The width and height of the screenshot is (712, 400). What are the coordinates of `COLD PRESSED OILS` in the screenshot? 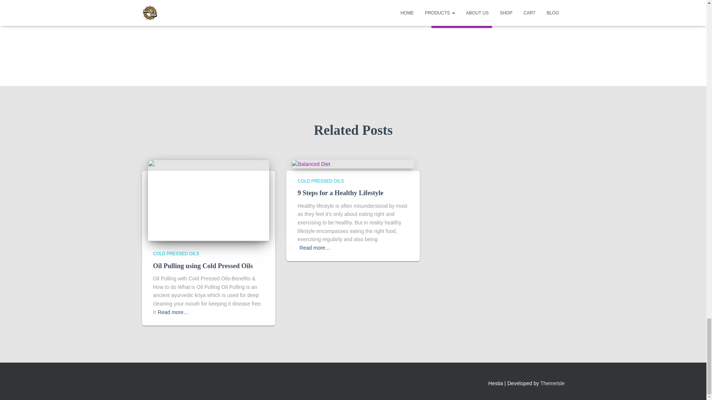 It's located at (176, 254).